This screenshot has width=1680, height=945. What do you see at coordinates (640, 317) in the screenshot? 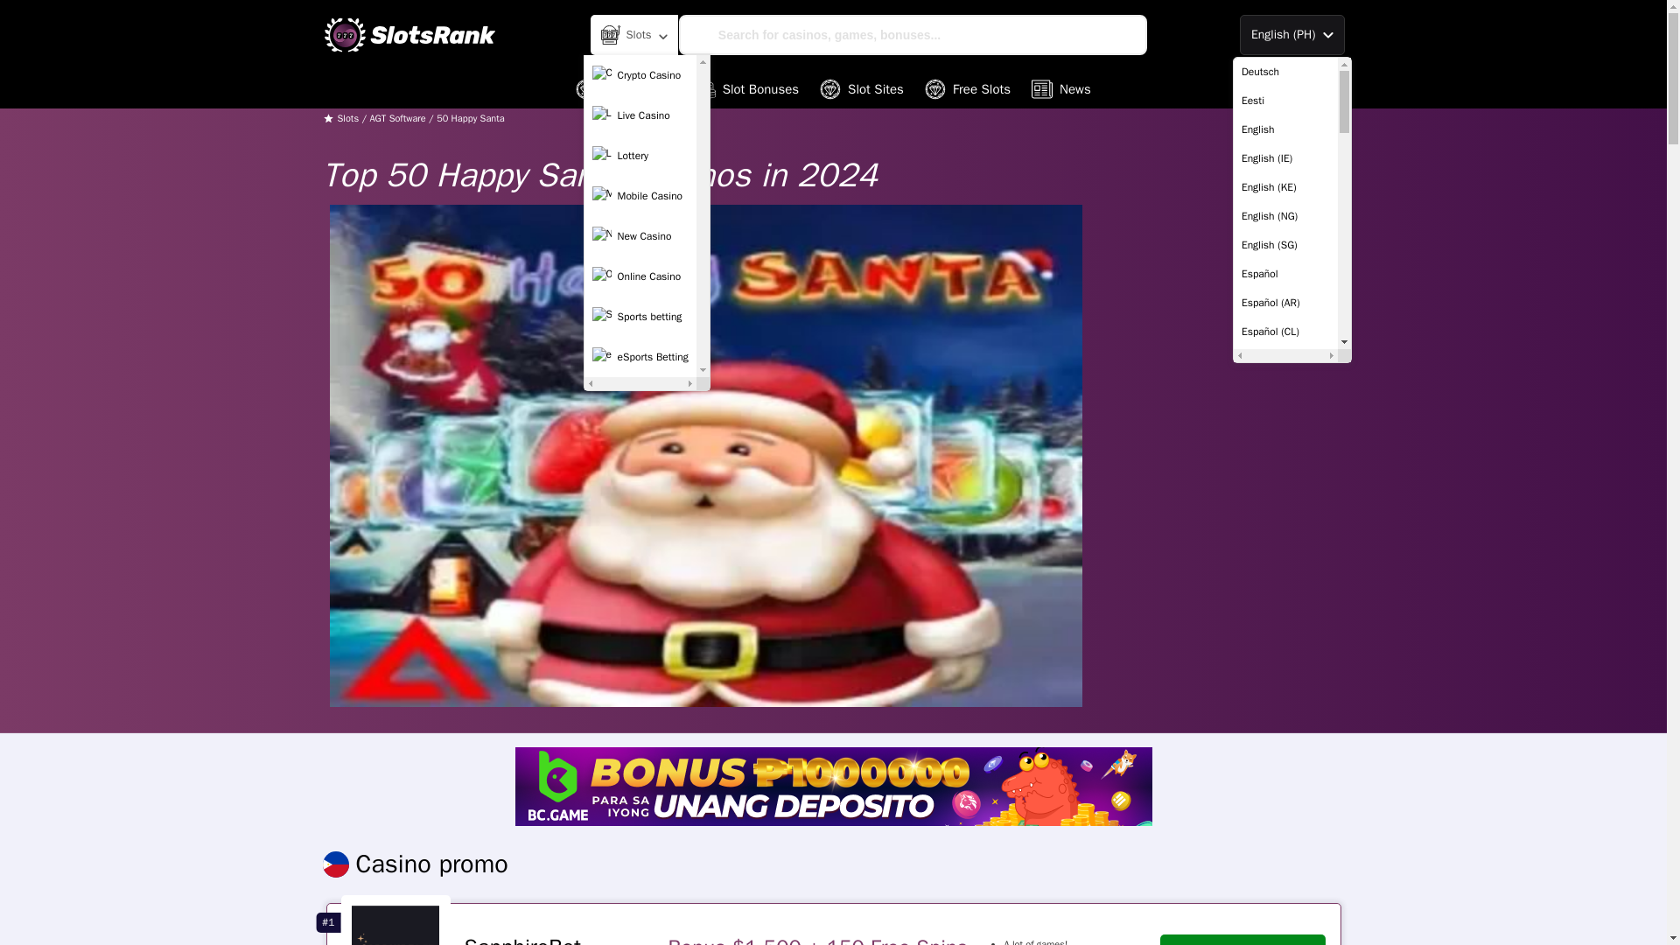
I see `Sports betting` at bounding box center [640, 317].